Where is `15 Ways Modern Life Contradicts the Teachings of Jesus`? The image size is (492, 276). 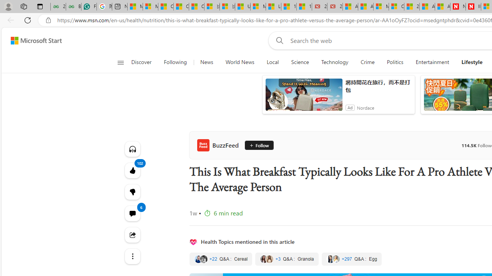
15 Ways Modern Life Contradicts the Teachings of Jesus is located at coordinates (304, 7).